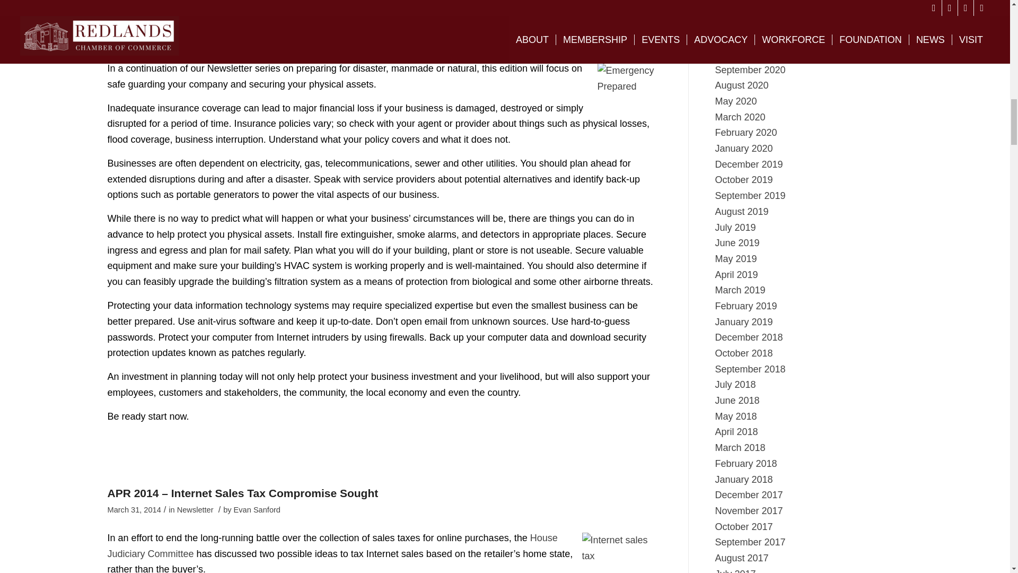 This screenshot has width=1018, height=573. Describe the element at coordinates (332, 546) in the screenshot. I see `U.S. House Committee on the Judiciary` at that location.